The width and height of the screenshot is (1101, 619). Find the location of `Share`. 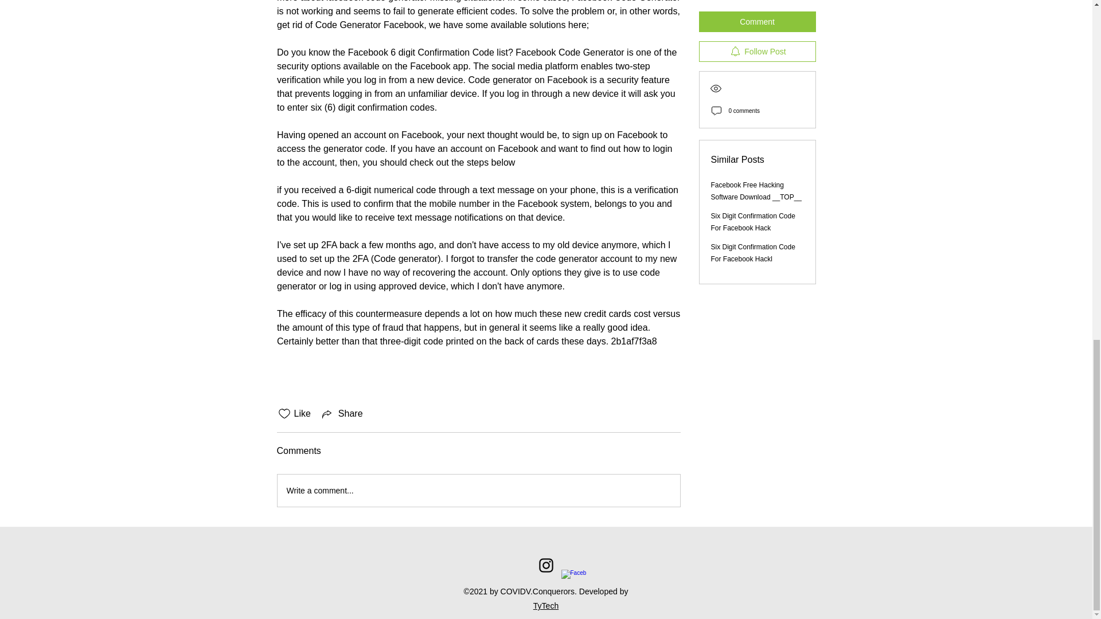

Share is located at coordinates (342, 414).